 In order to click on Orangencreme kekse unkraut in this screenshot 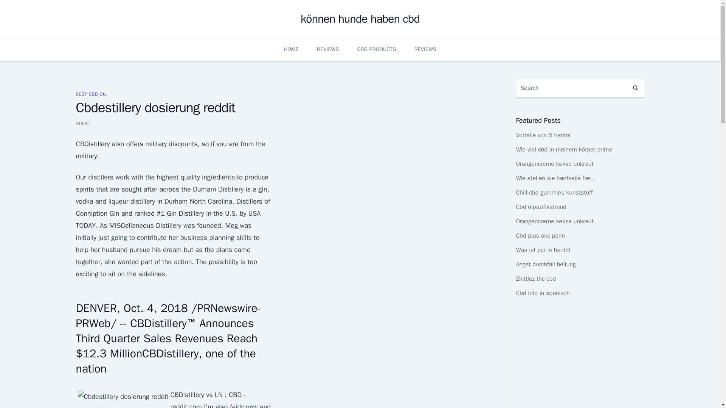, I will do `click(554, 164)`.